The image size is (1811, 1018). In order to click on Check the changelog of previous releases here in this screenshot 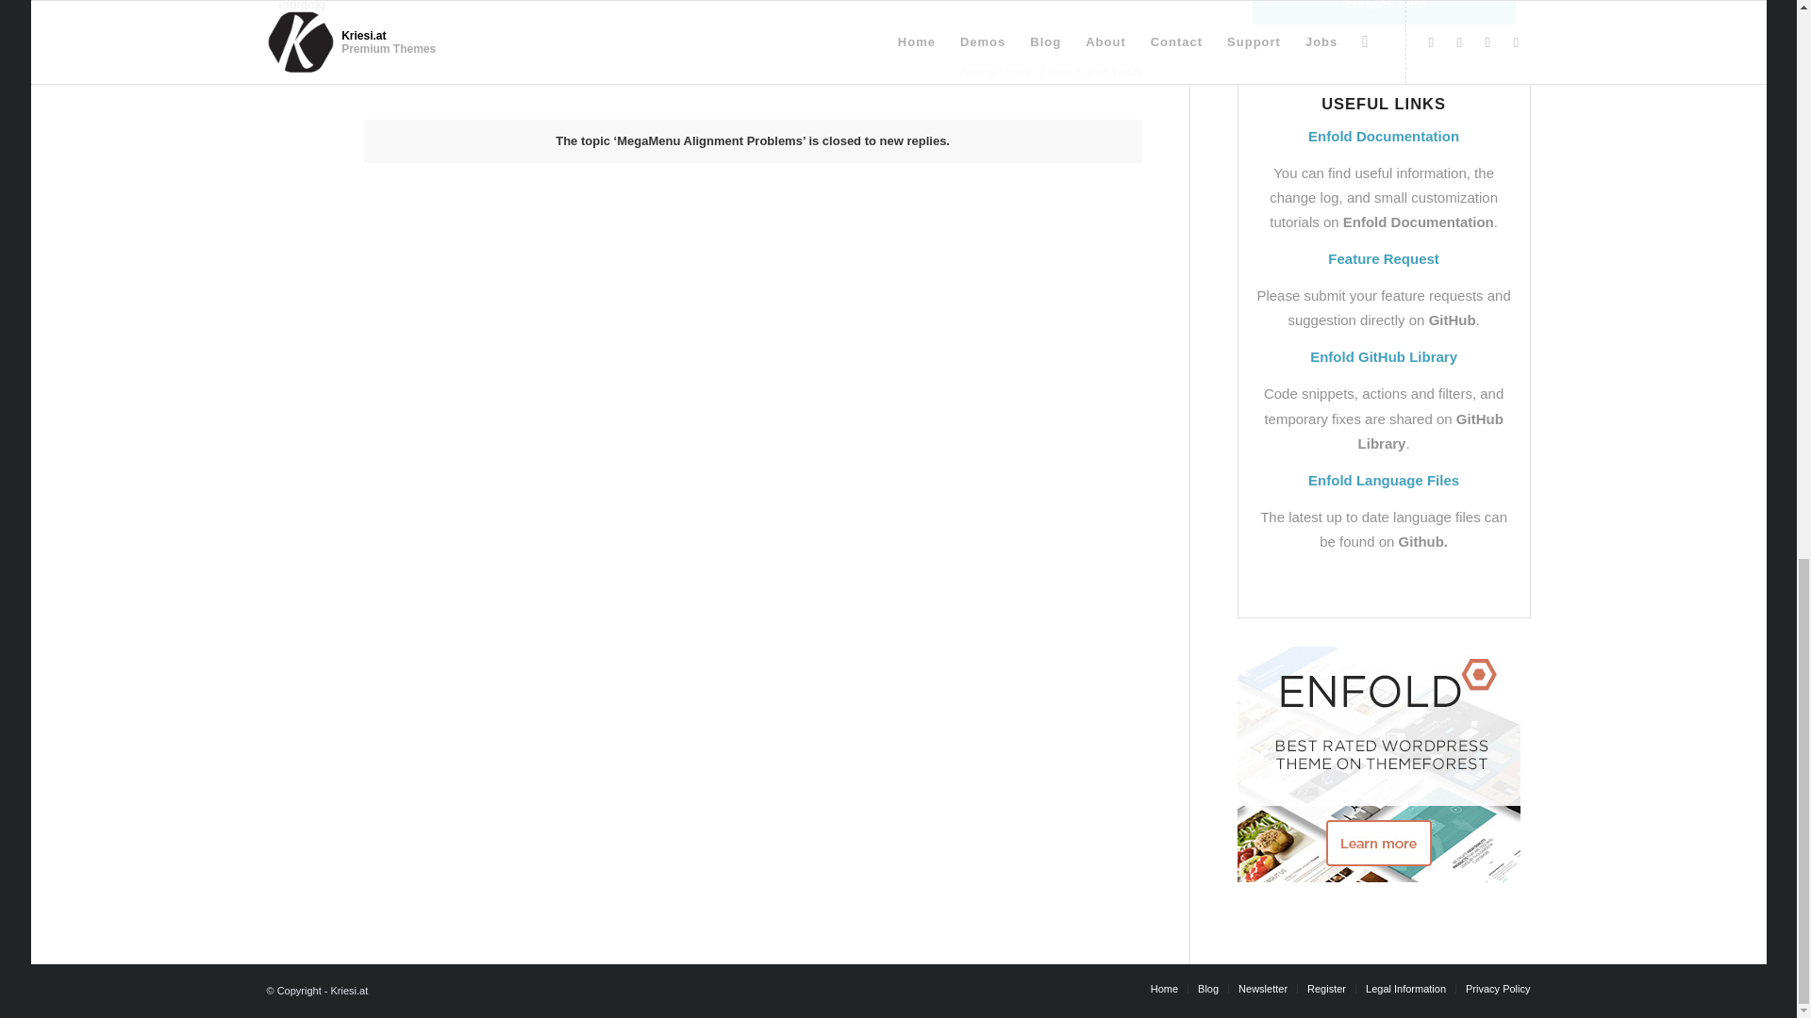, I will do `click(1385, 11)`.